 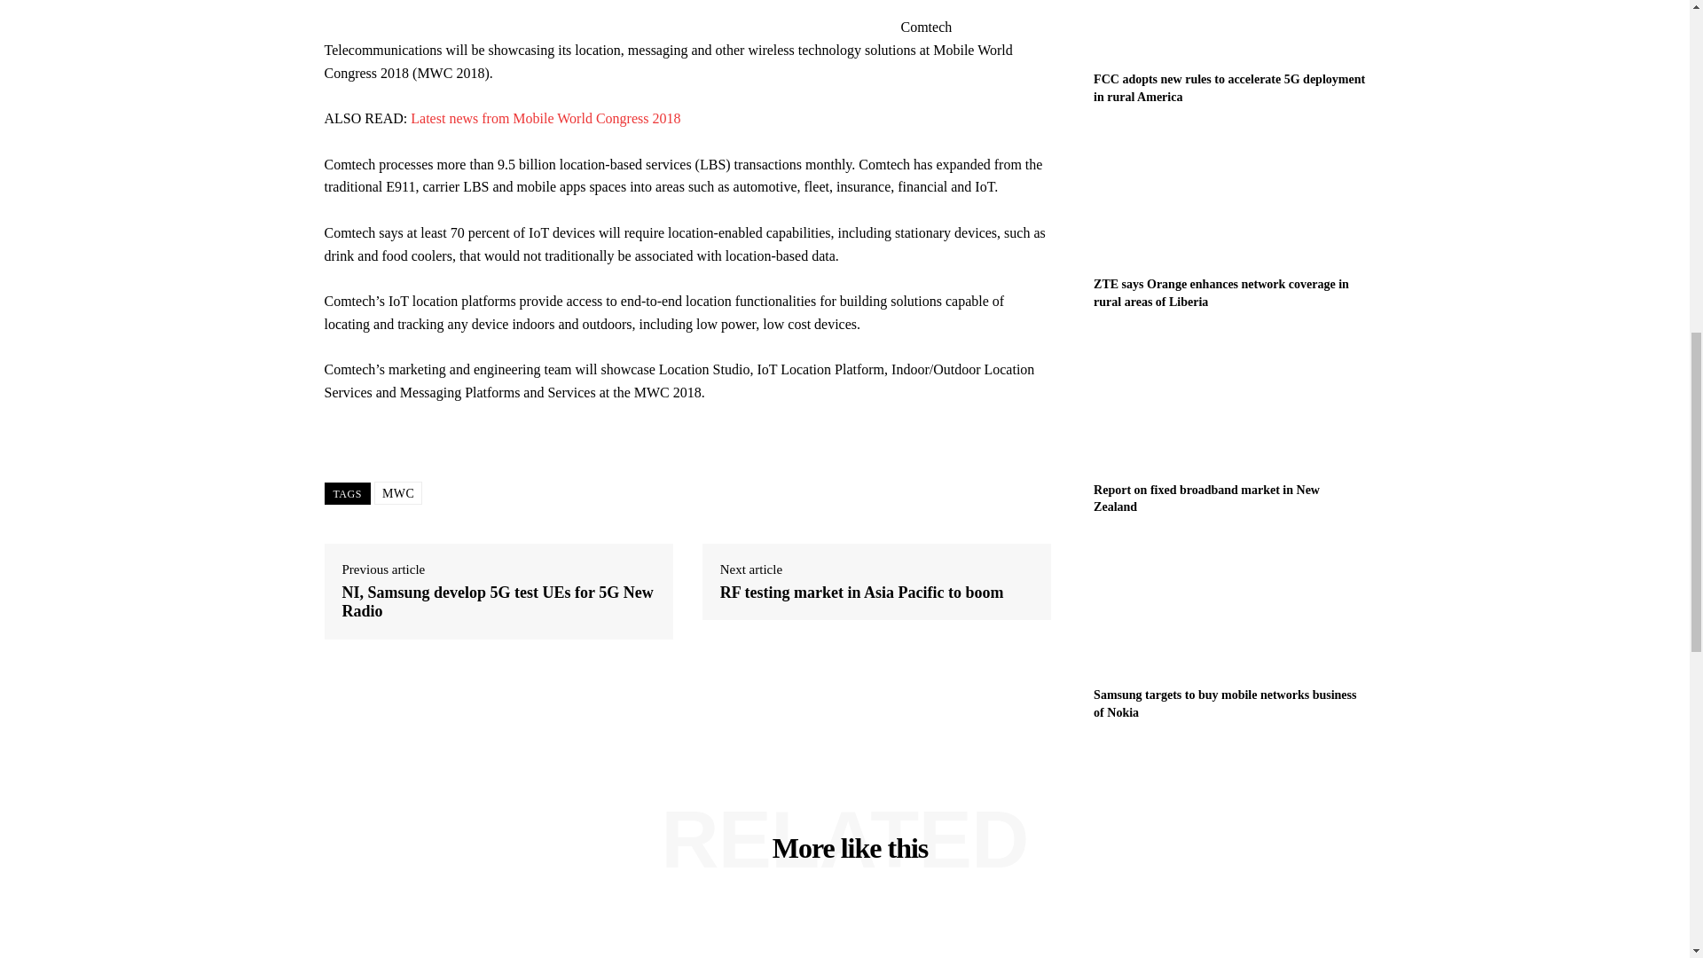 I want to click on Report on fixed broadband market in New Zealand, so click(x=1206, y=499).